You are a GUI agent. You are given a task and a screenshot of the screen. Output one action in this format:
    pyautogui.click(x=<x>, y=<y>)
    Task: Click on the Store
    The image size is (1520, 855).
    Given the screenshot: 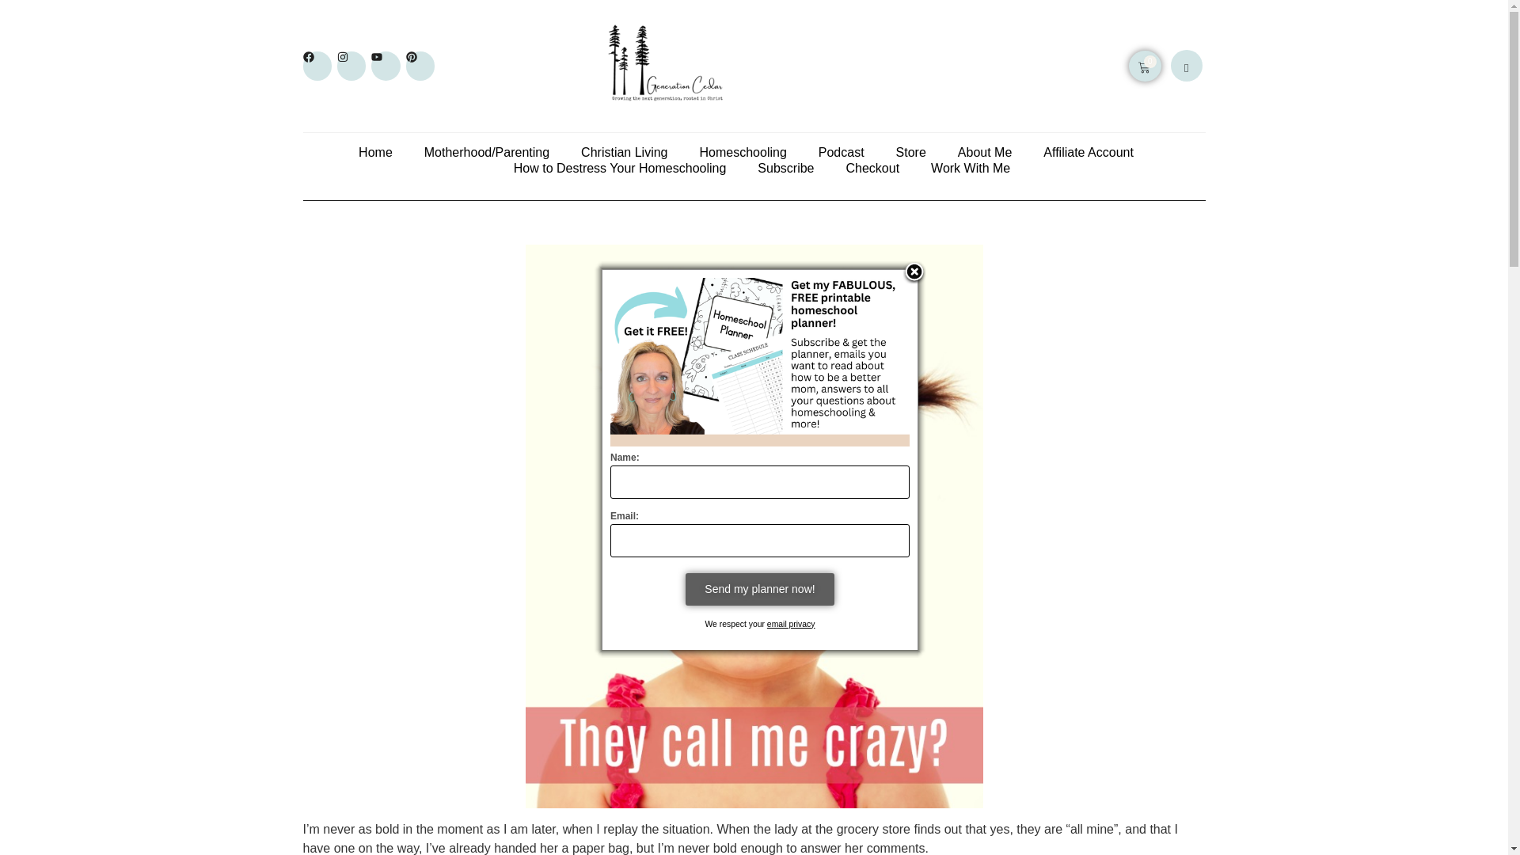 What is the action you would take?
    pyautogui.click(x=910, y=152)
    